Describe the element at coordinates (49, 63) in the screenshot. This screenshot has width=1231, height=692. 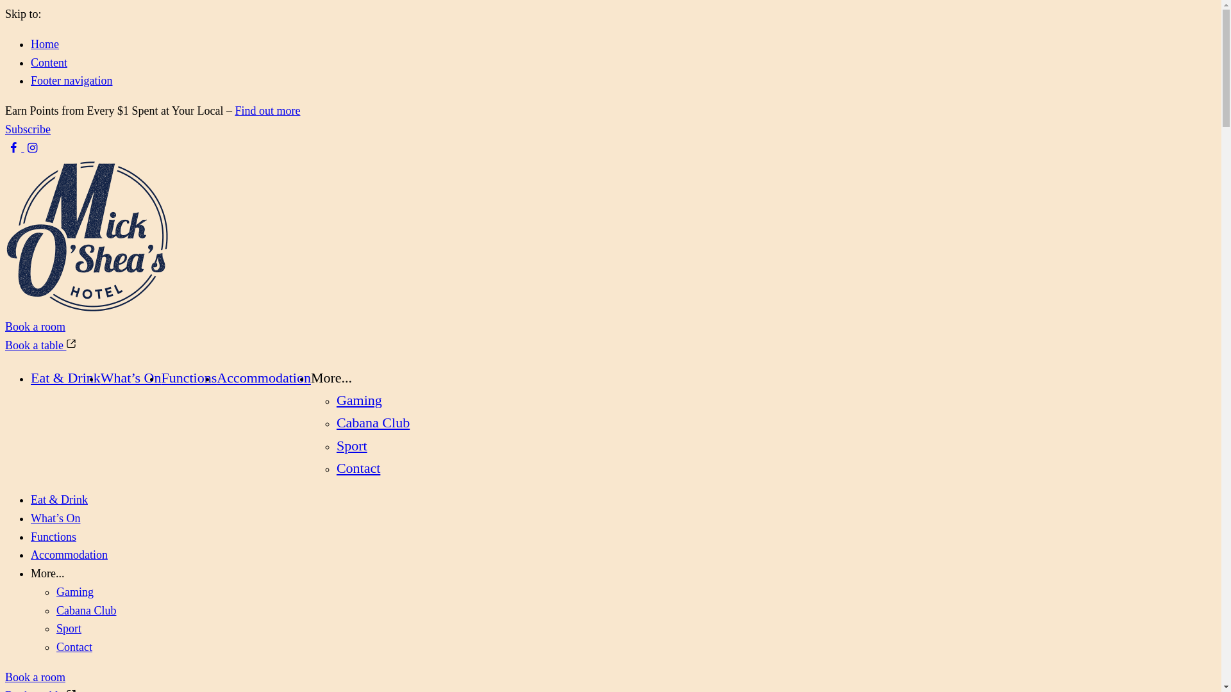
I see `Content` at that location.